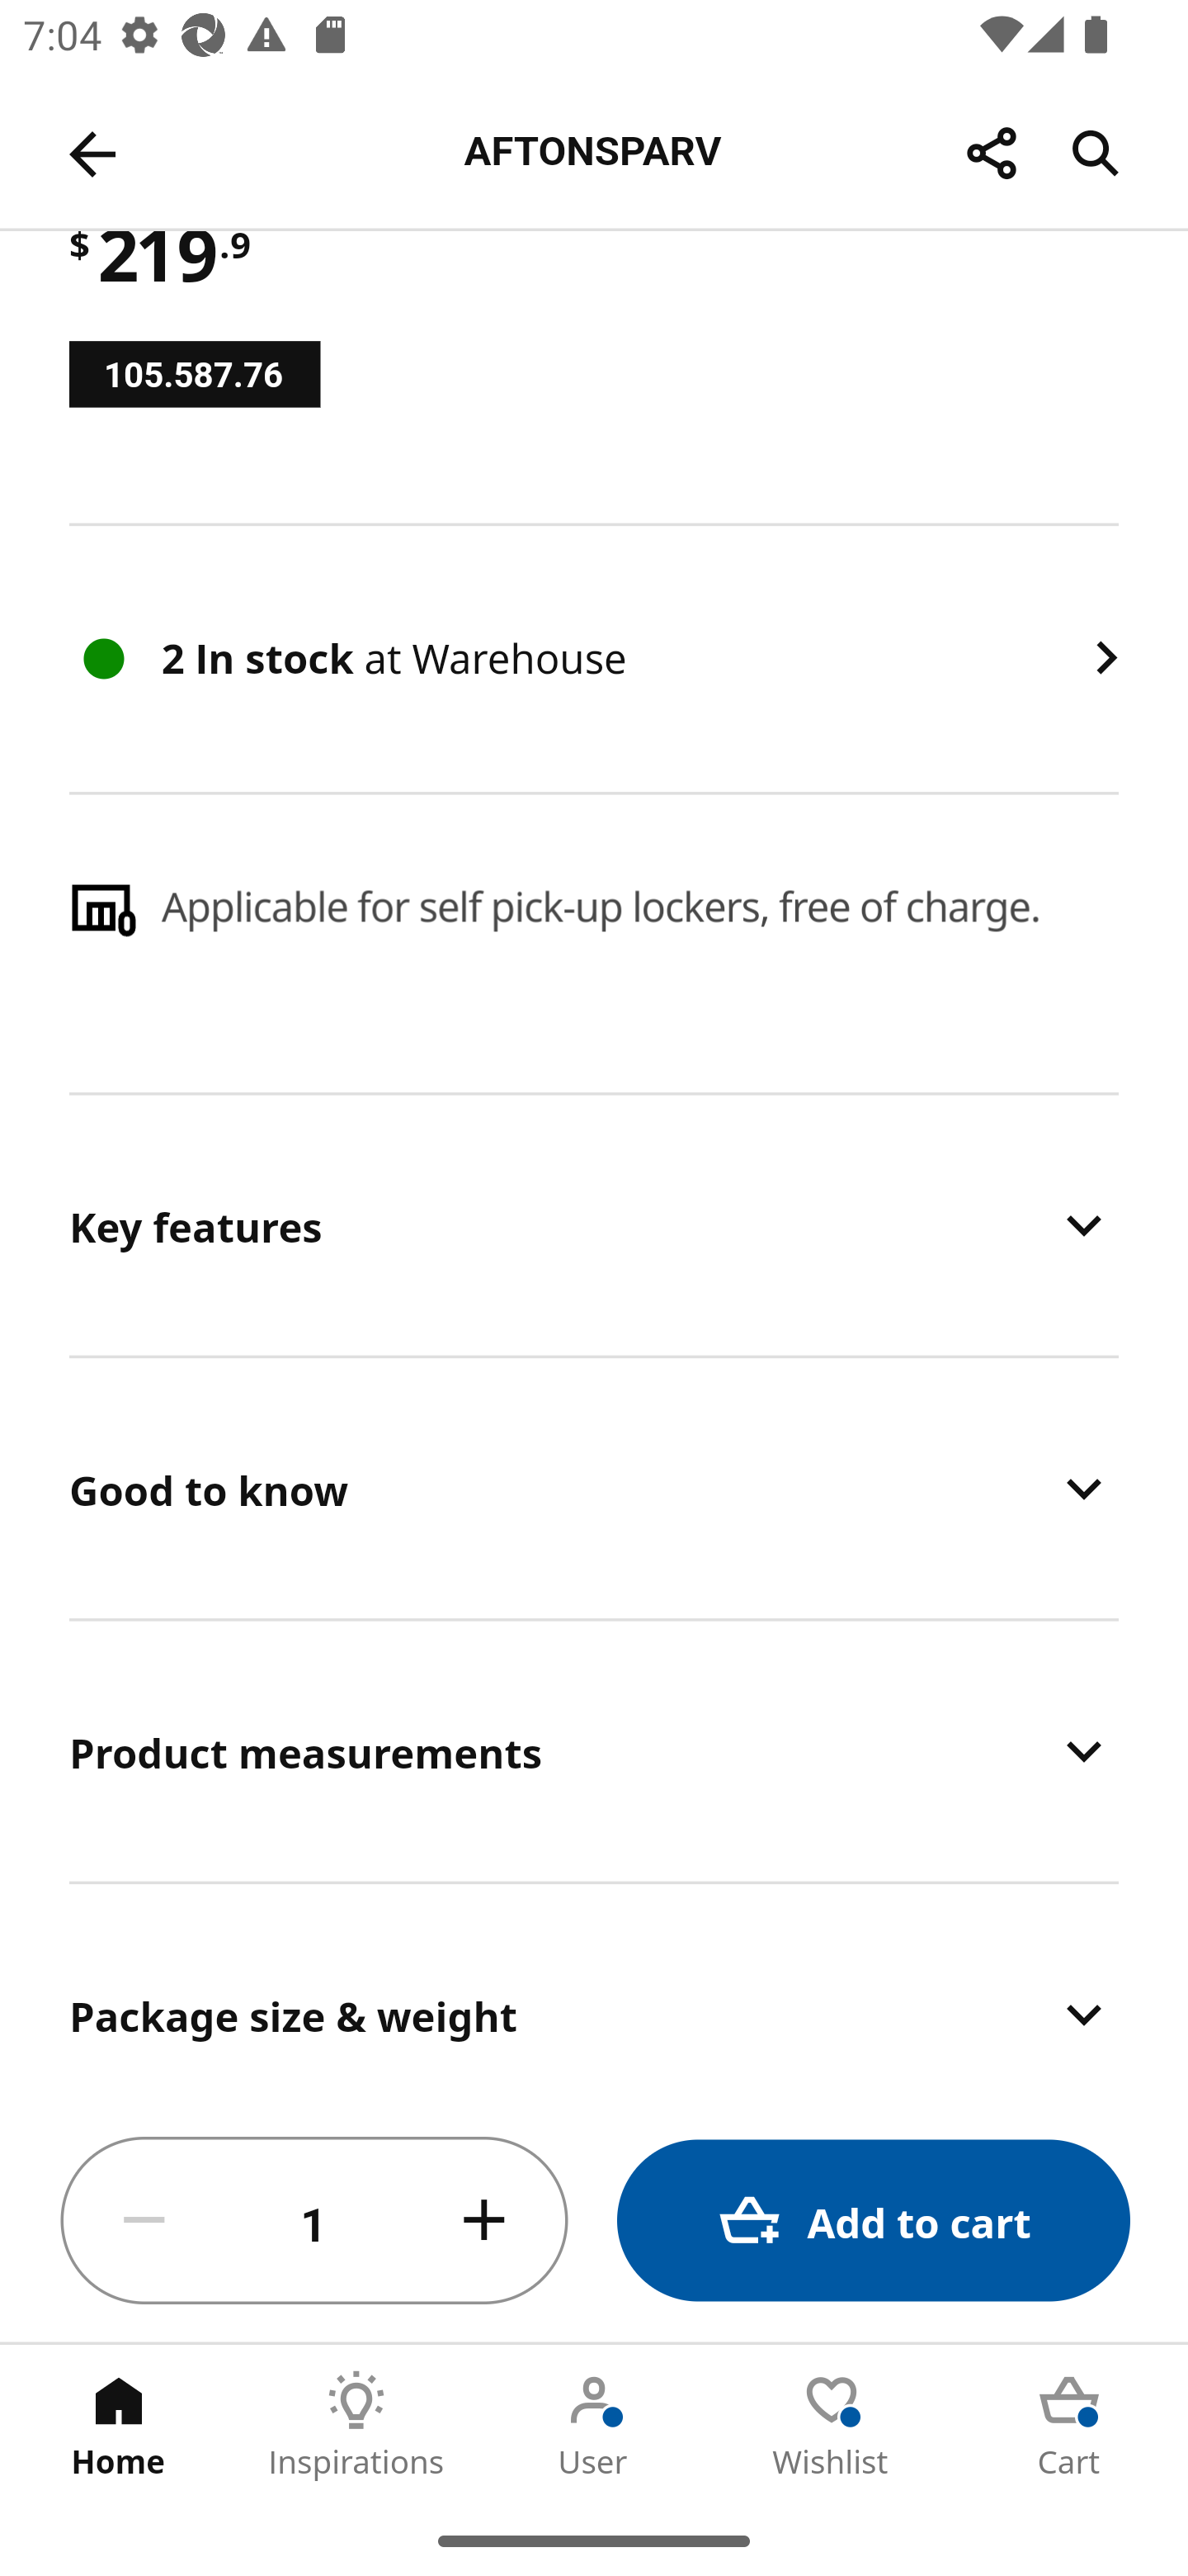 Image resolution: width=1188 pixels, height=2576 pixels. What do you see at coordinates (594, 1993) in the screenshot?
I see `Package size & weight` at bounding box center [594, 1993].